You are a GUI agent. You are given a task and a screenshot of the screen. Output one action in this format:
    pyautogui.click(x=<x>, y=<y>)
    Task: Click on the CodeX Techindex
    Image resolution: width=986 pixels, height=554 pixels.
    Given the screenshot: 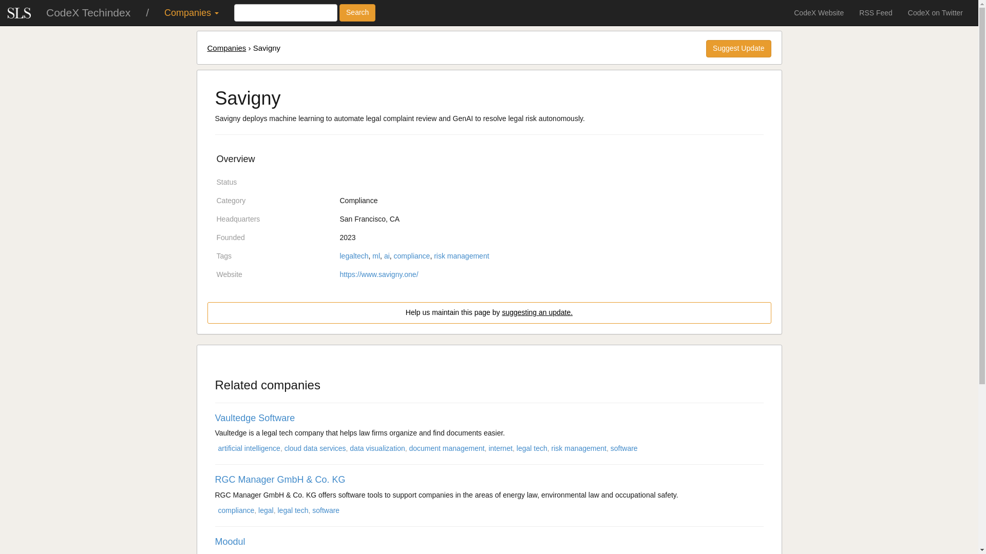 What is the action you would take?
    pyautogui.click(x=88, y=12)
    